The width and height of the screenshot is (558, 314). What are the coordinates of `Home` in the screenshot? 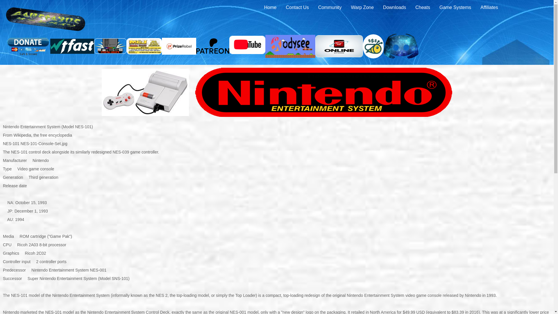 It's located at (270, 7).